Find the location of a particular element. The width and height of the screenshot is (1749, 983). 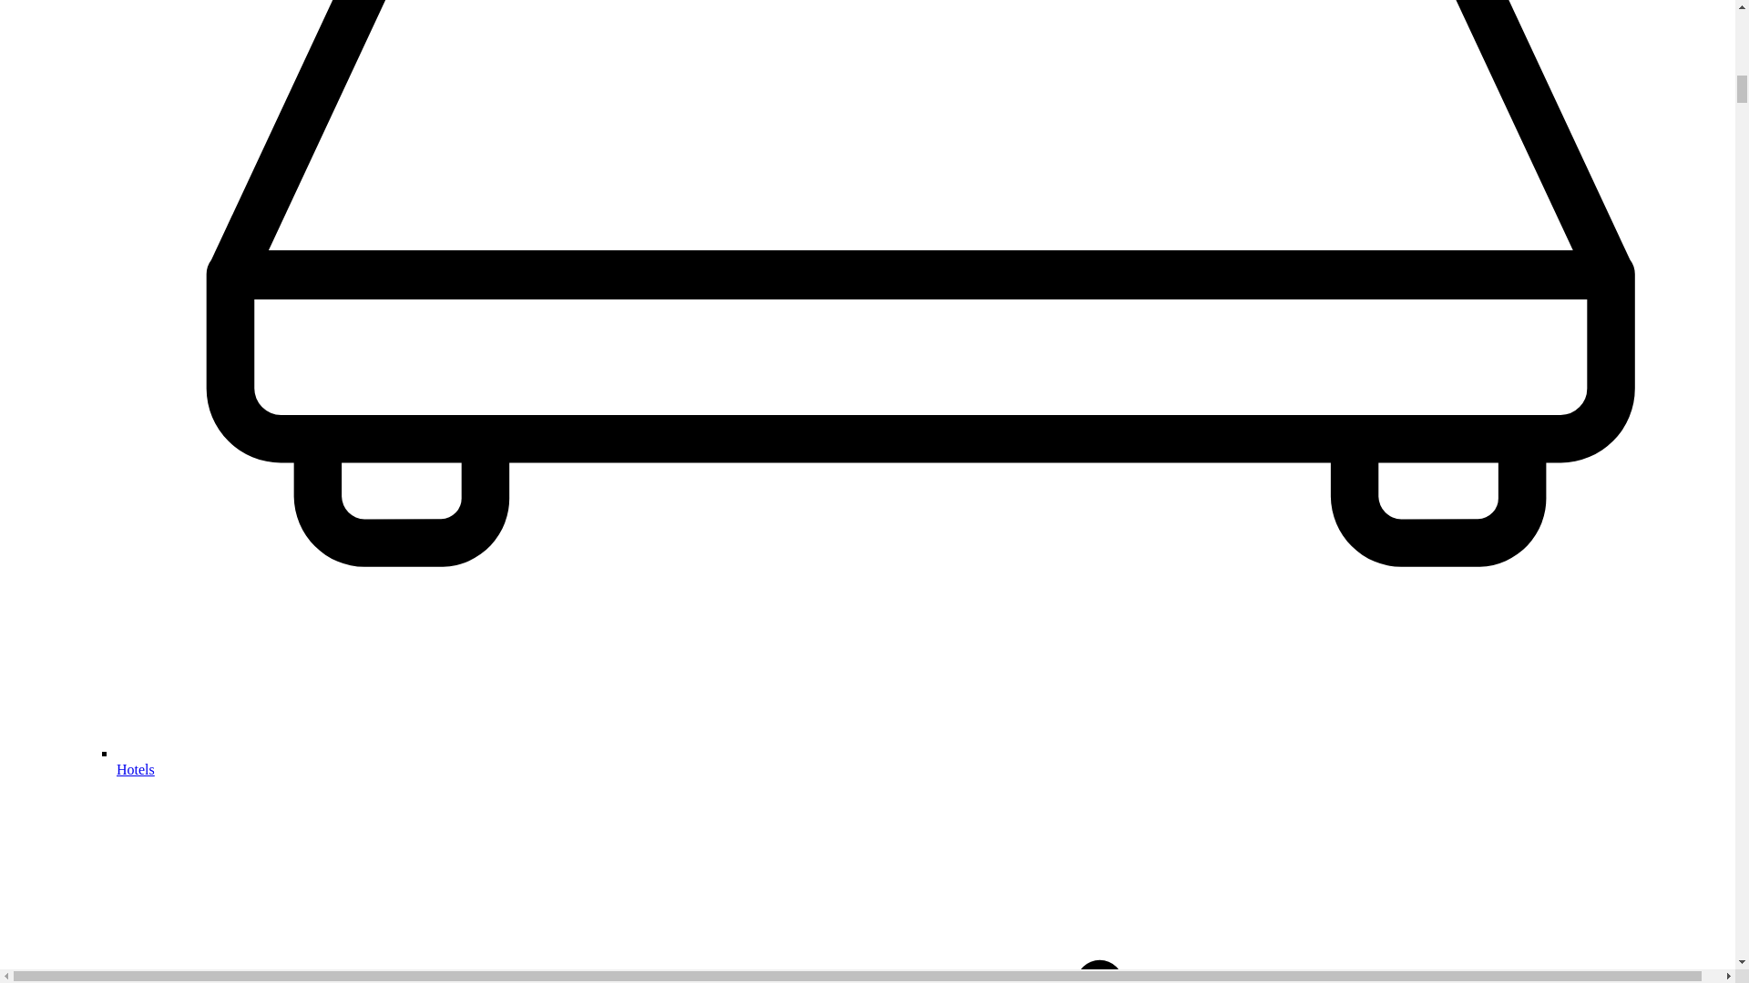

Hotels is located at coordinates (136, 770).